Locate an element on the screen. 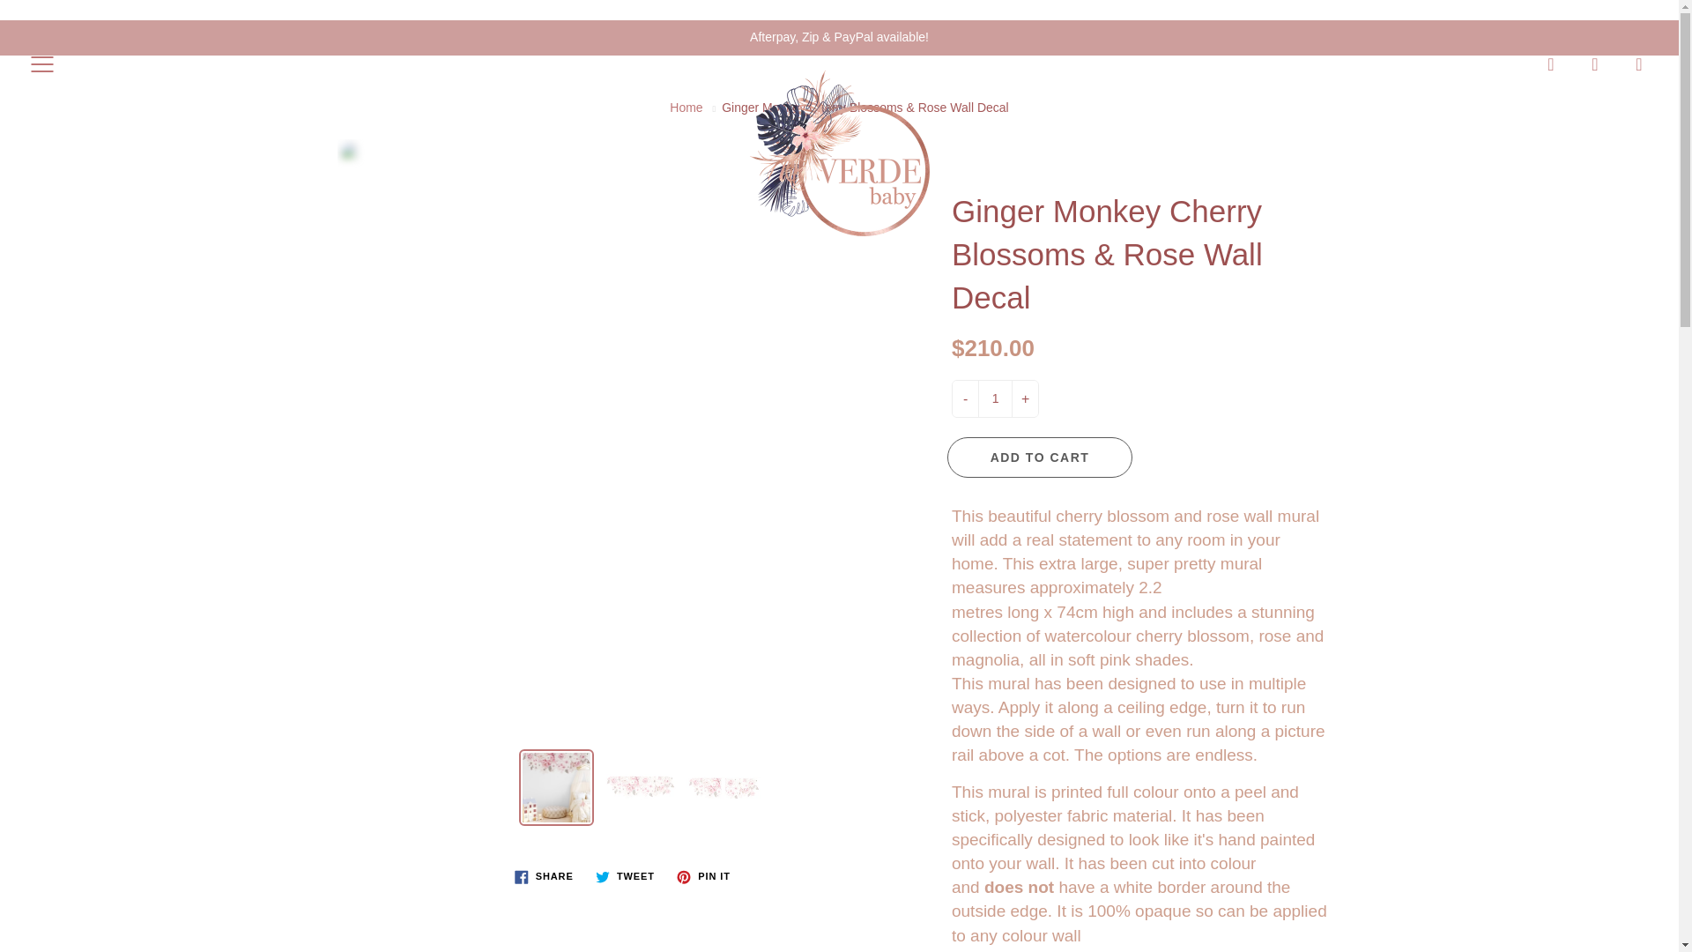  Press space bar to toggle menu is located at coordinates (42, 63).